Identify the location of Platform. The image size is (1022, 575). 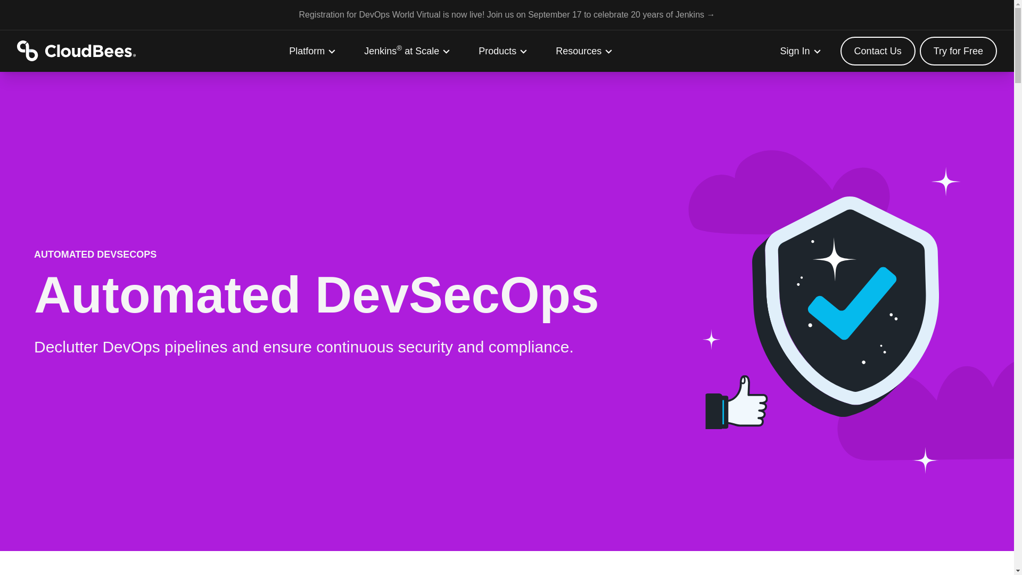
(312, 51).